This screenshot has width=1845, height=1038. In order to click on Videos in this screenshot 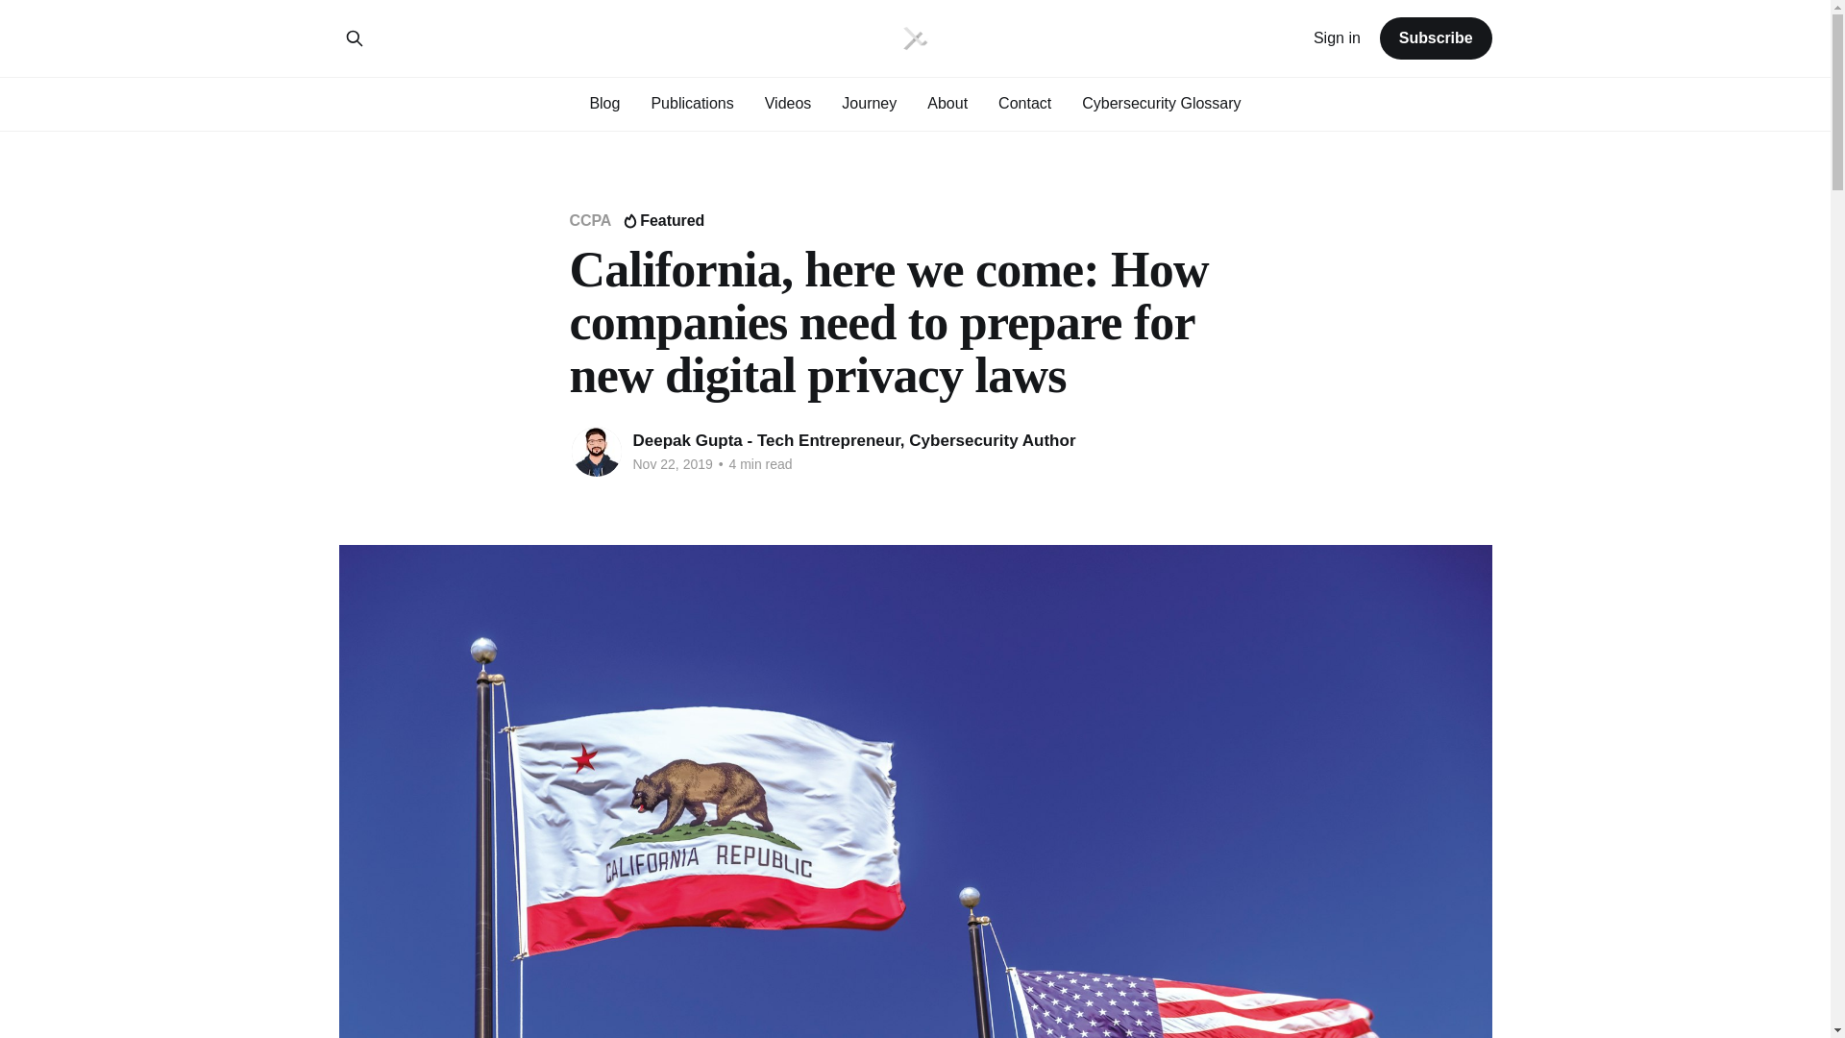, I will do `click(788, 102)`.